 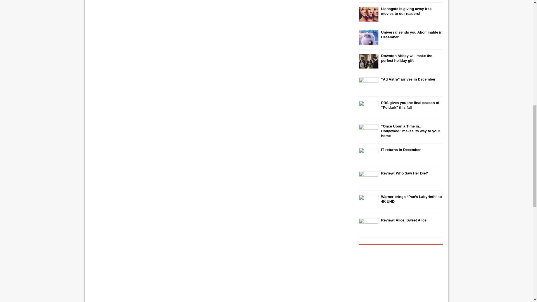 I want to click on Lionsgate is giving away free movies to our readers!, so click(x=406, y=11).